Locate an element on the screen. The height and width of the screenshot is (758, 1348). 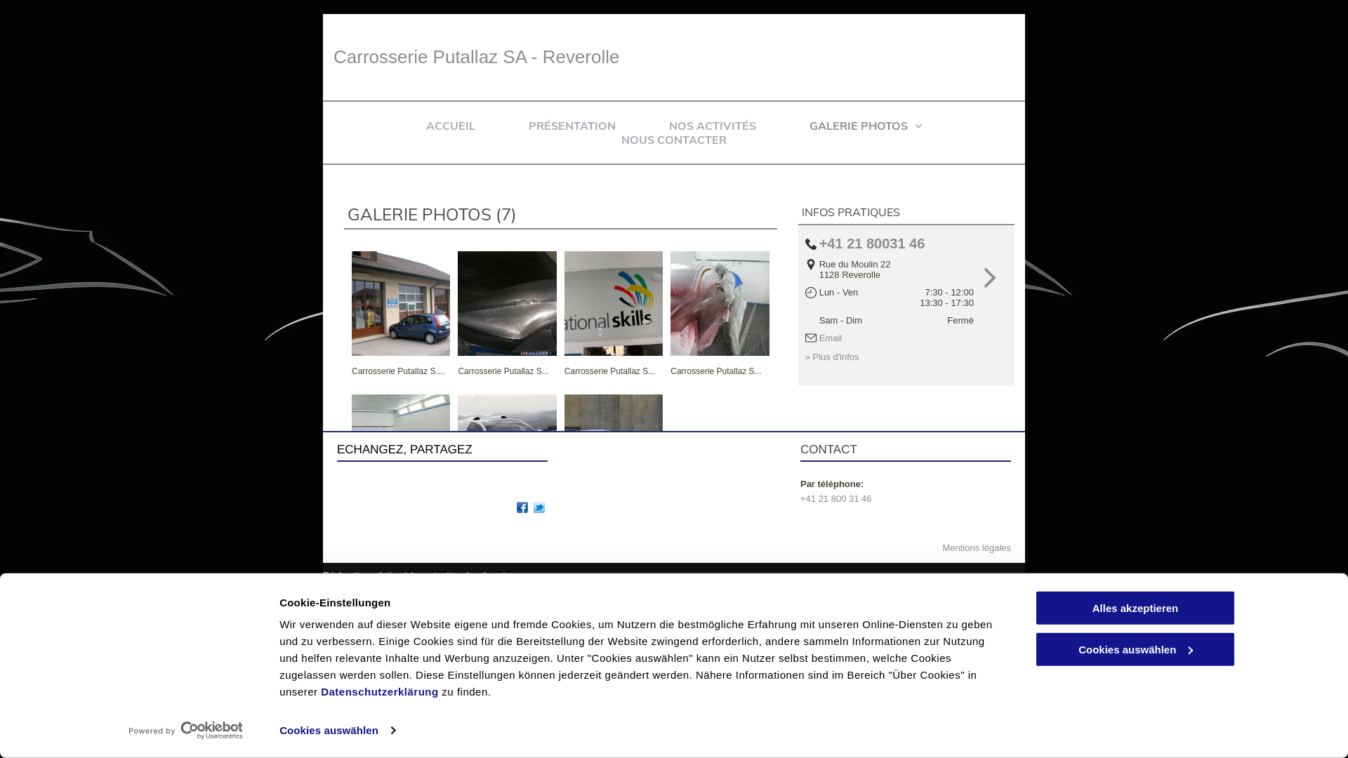
Carrosserie Putallaz SA - Reverolle is located at coordinates (401, 446).